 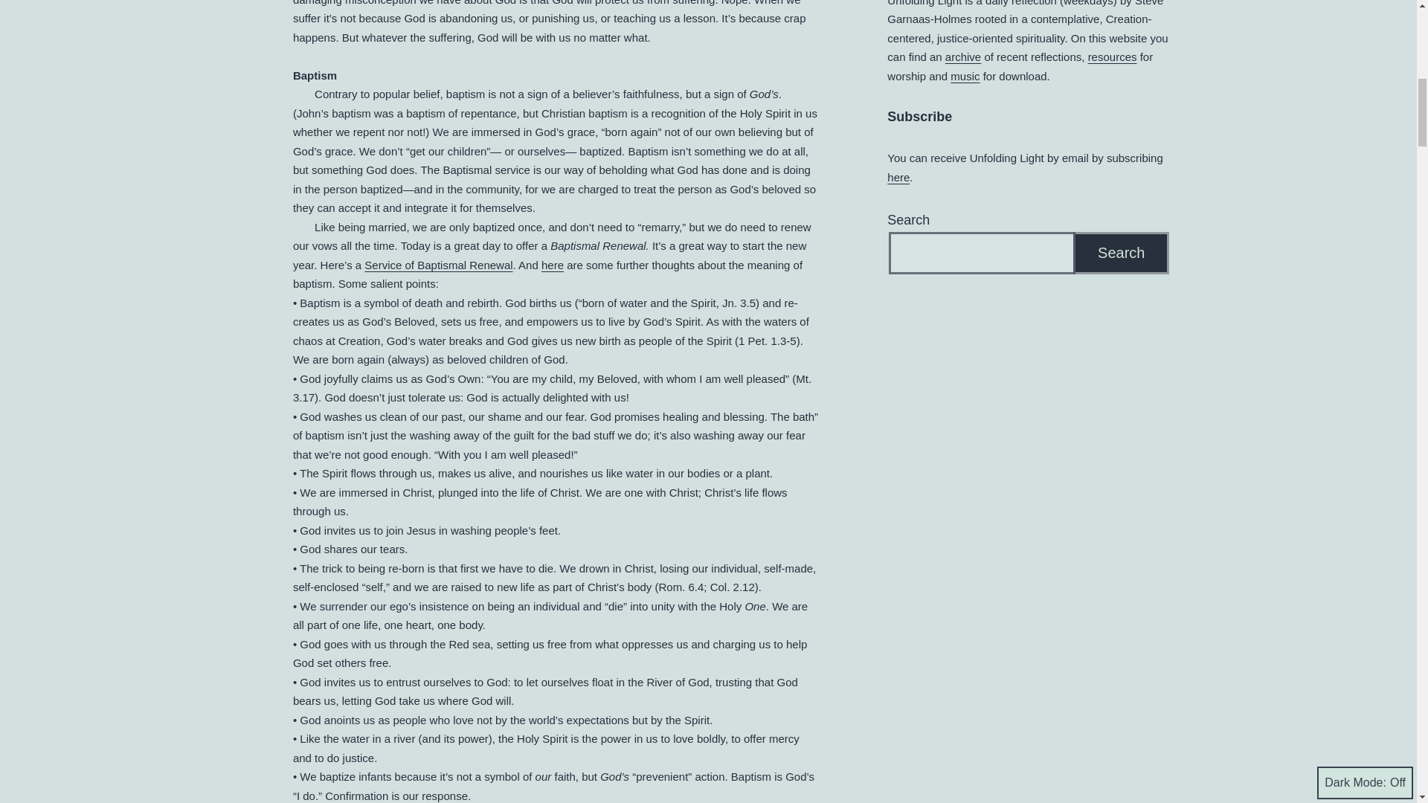 What do you see at coordinates (898, 177) in the screenshot?
I see `here` at bounding box center [898, 177].